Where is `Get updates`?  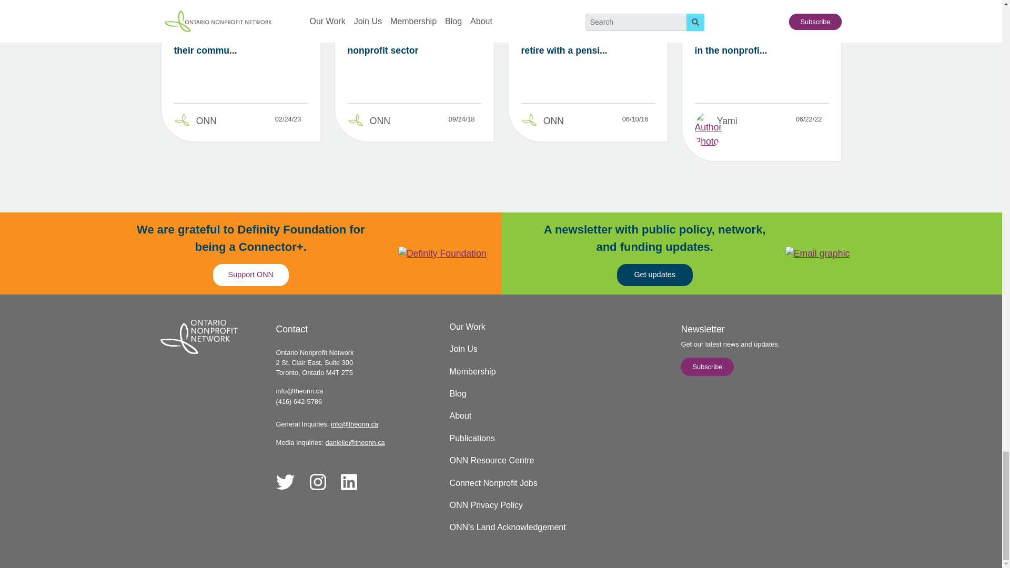
Get updates is located at coordinates (655, 275).